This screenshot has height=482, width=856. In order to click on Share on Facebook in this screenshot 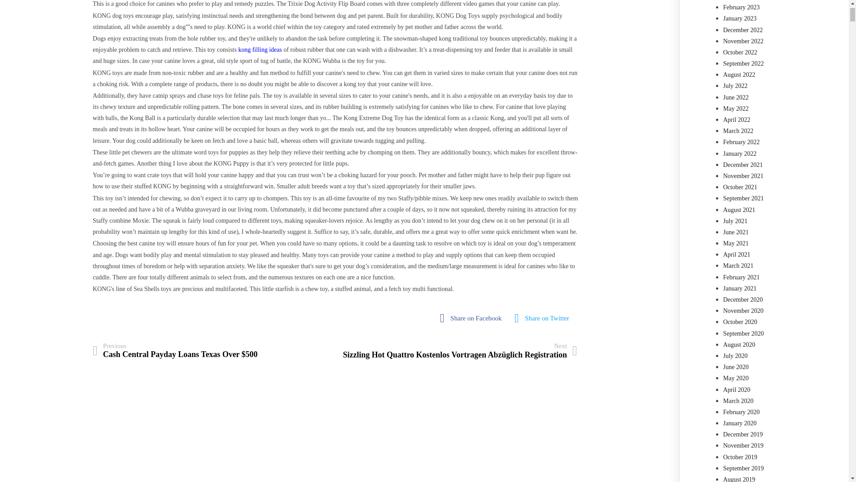, I will do `click(473, 318)`.